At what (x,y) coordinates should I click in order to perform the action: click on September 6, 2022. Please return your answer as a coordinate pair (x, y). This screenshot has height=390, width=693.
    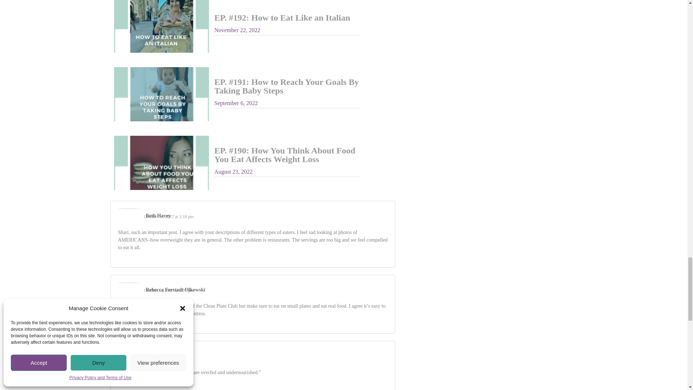
    Looking at the image, I should click on (236, 103).